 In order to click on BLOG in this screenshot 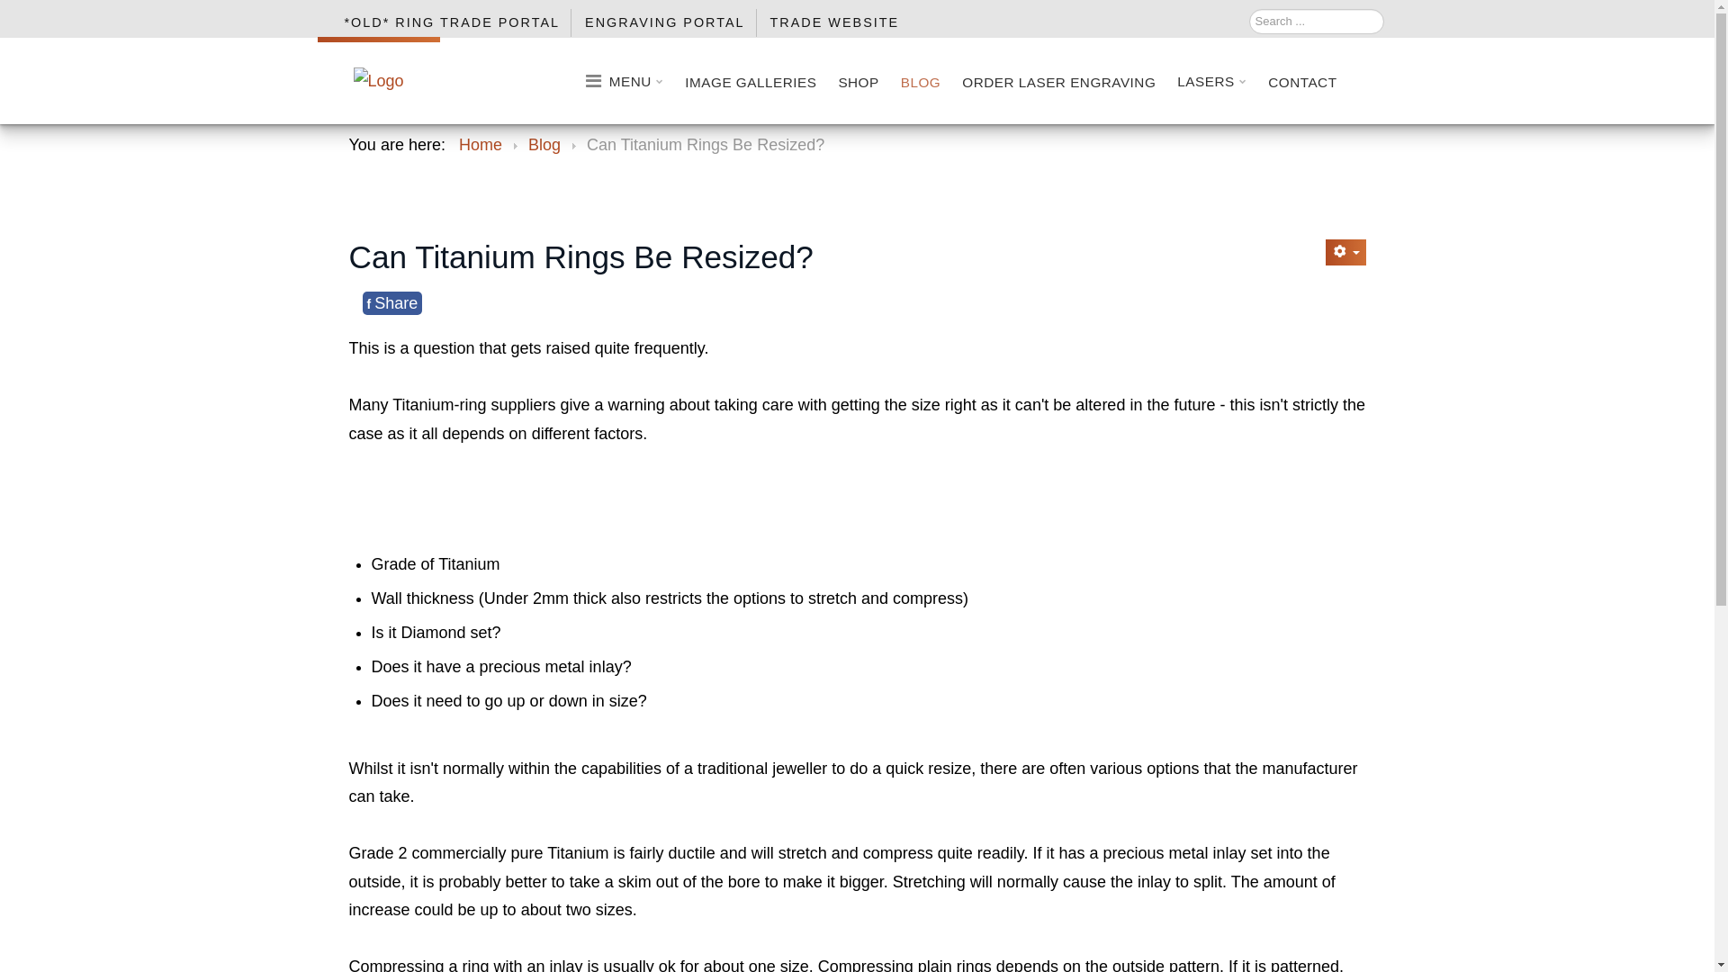, I will do `click(922, 81)`.